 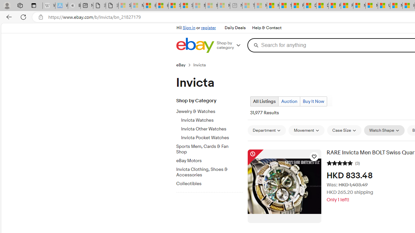 What do you see at coordinates (184, 65) in the screenshot?
I see `eBay` at bounding box center [184, 65].